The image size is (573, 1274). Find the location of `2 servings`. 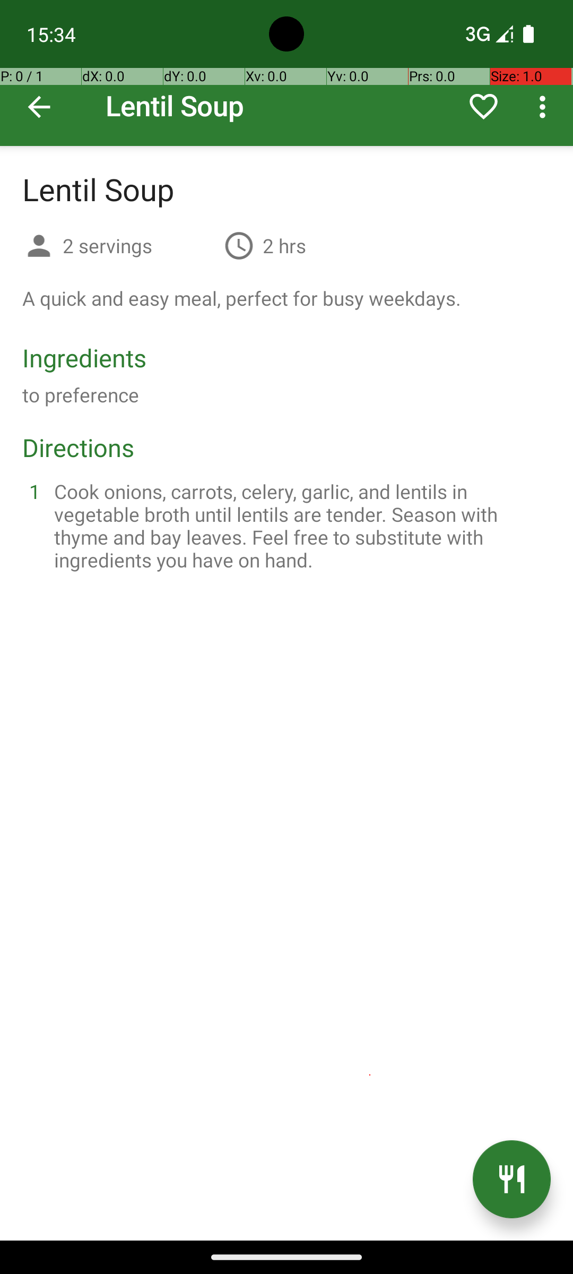

2 servings is located at coordinates (139, 245).